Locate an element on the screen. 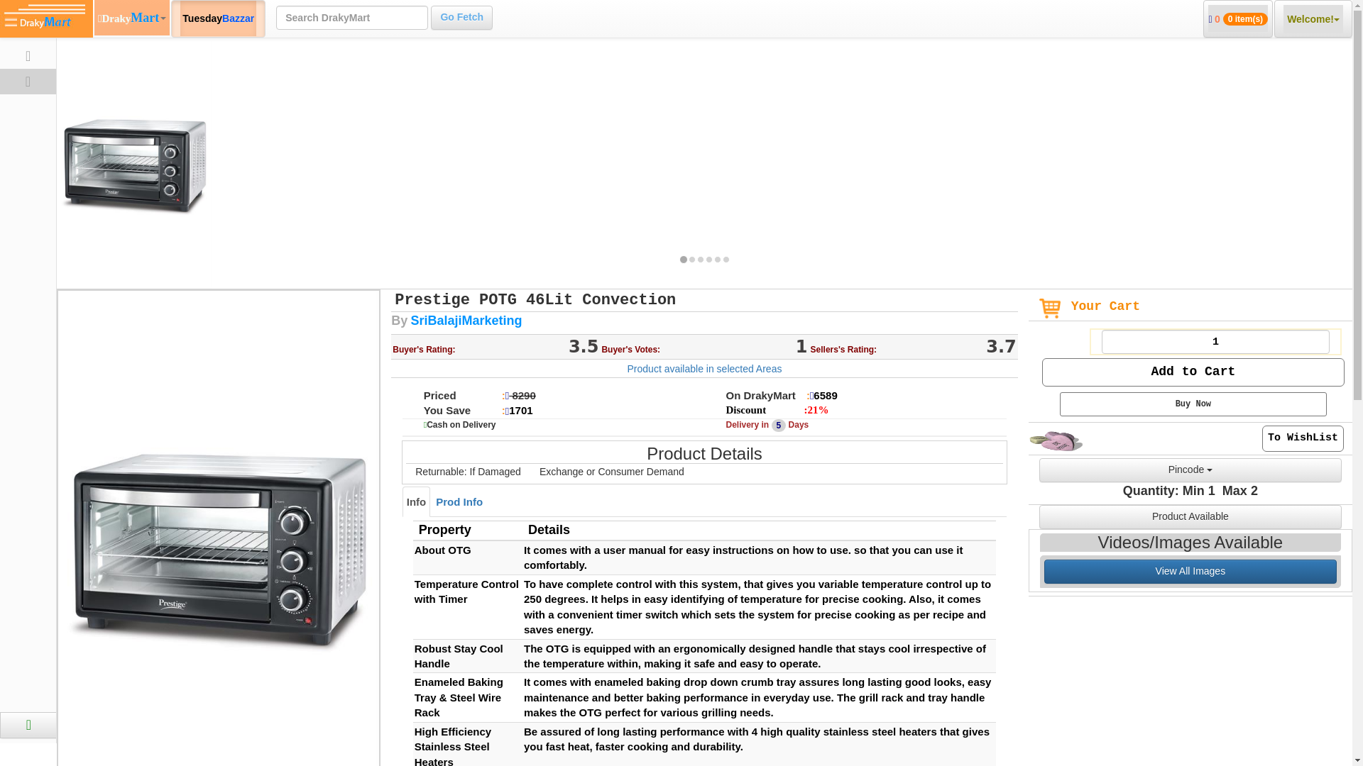 This screenshot has height=766, width=1363. Info is located at coordinates (416, 501).